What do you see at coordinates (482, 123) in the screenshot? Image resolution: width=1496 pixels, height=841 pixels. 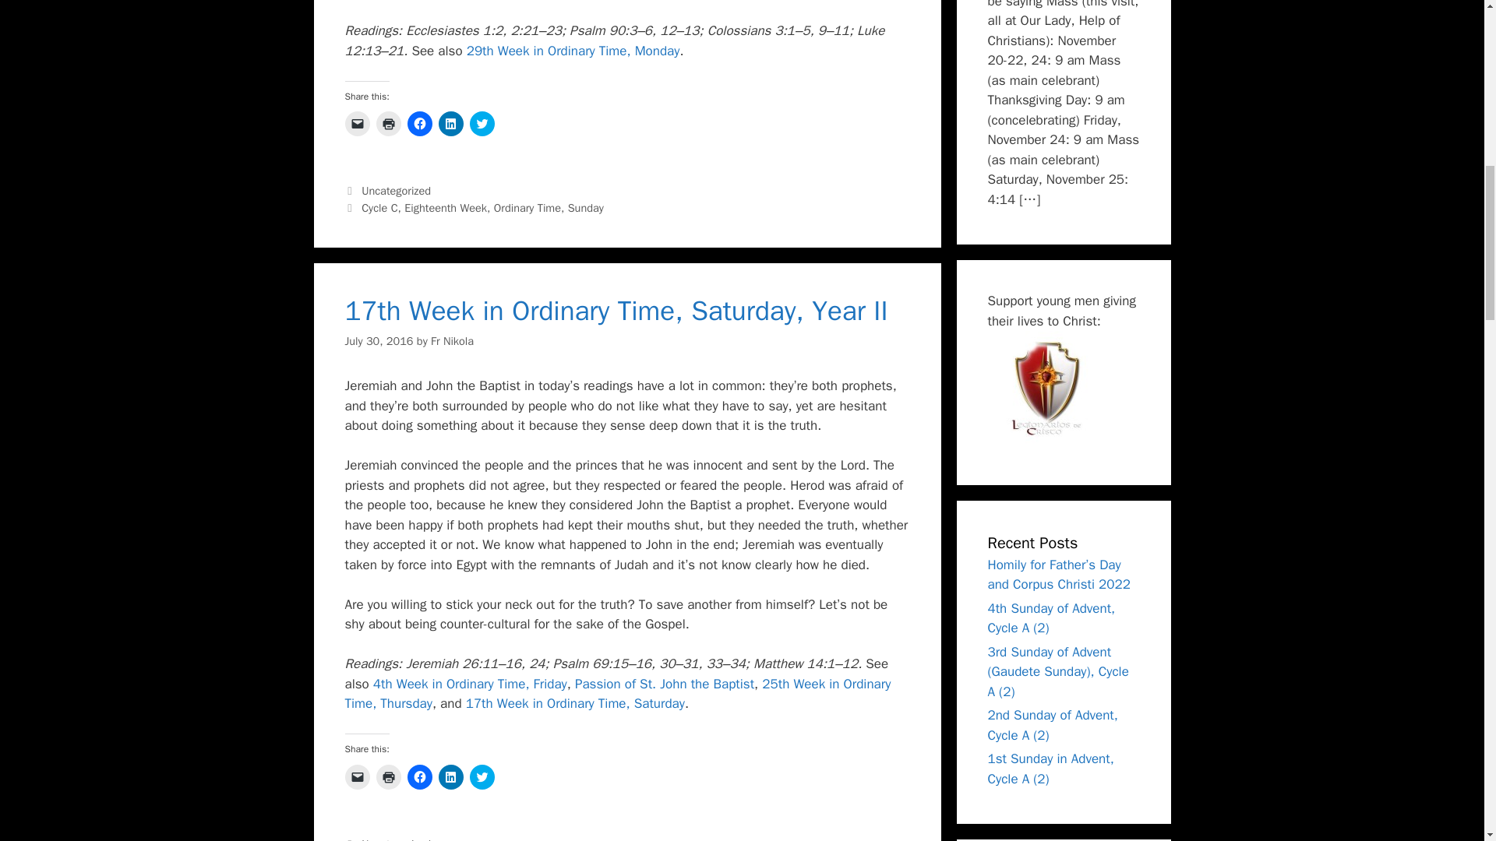 I see `Click to share on Twitter` at bounding box center [482, 123].